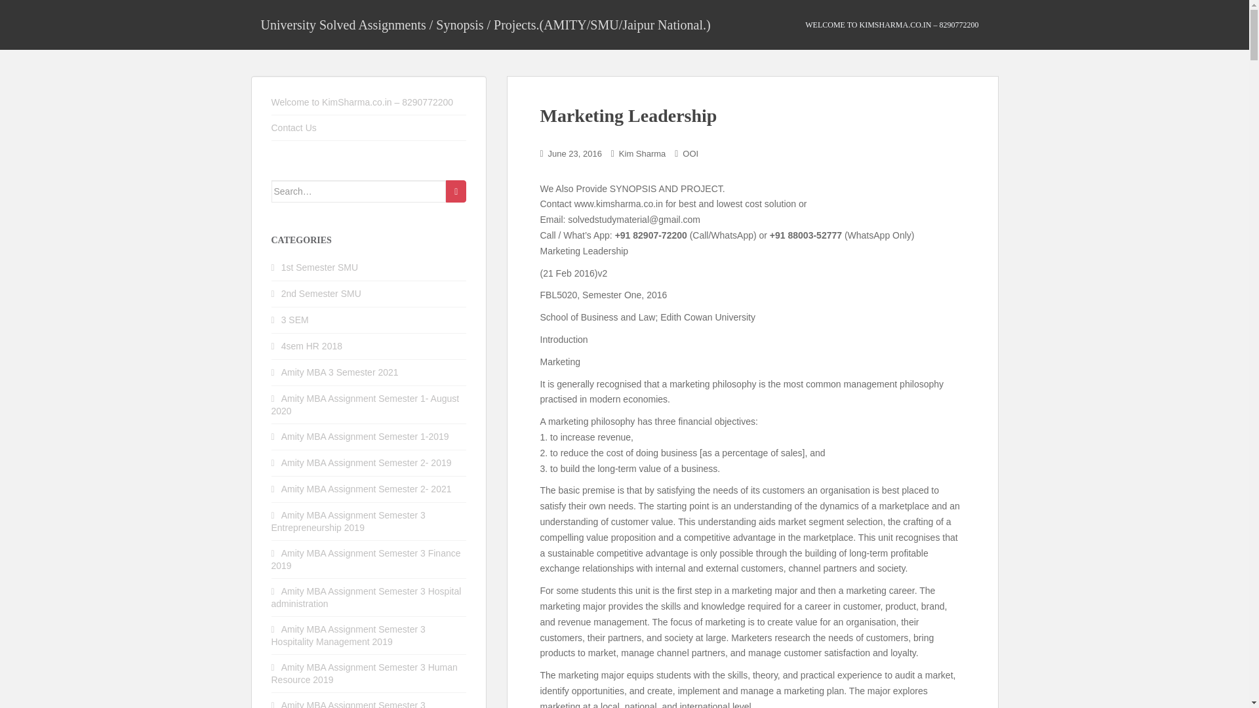 The height and width of the screenshot is (708, 1259). What do you see at coordinates (340, 372) in the screenshot?
I see `Amity MBA 3 Semester 2021` at bounding box center [340, 372].